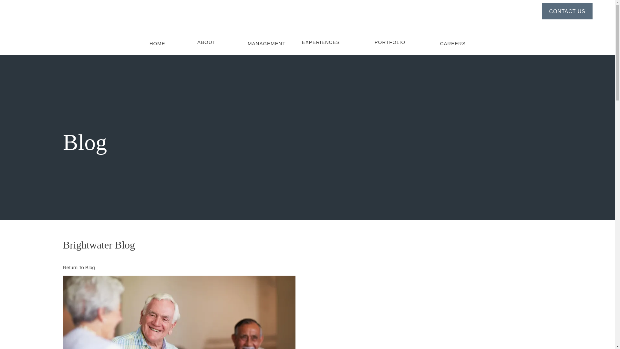 This screenshot has height=349, width=620. What do you see at coordinates (321, 37) in the screenshot?
I see `EXPERIENCES` at bounding box center [321, 37].